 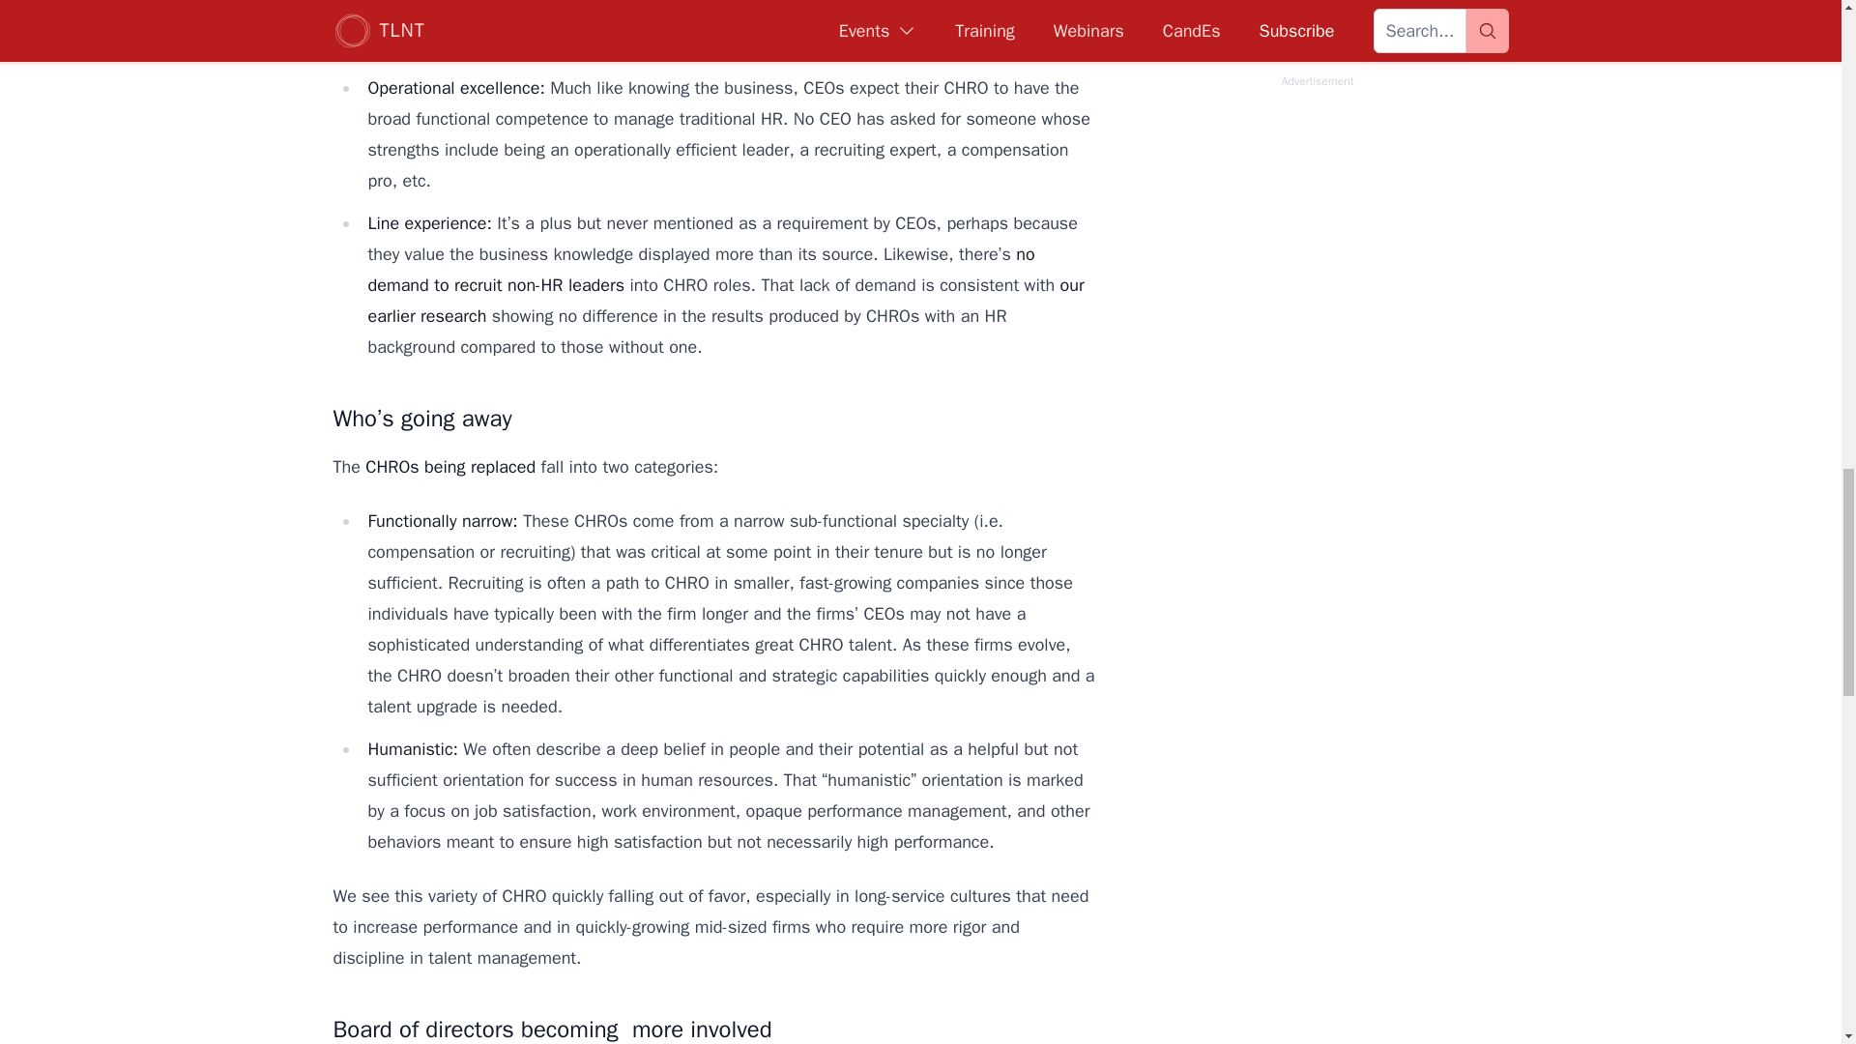 I want to click on no demand to recruit non-HR leaders, so click(x=700, y=269).